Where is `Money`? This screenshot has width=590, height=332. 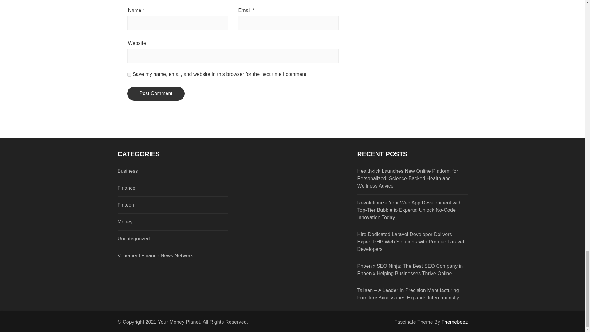 Money is located at coordinates (162, 222).